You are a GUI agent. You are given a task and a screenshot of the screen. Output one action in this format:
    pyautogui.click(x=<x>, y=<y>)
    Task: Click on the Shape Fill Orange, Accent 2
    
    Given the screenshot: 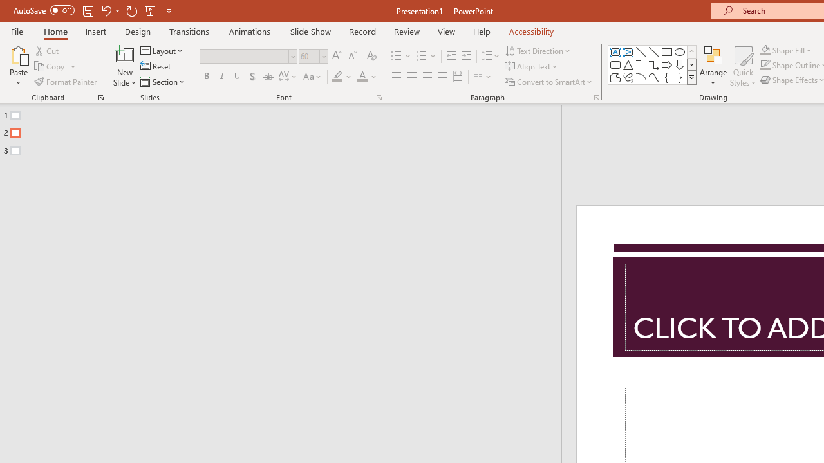 What is the action you would take?
    pyautogui.click(x=765, y=50)
    